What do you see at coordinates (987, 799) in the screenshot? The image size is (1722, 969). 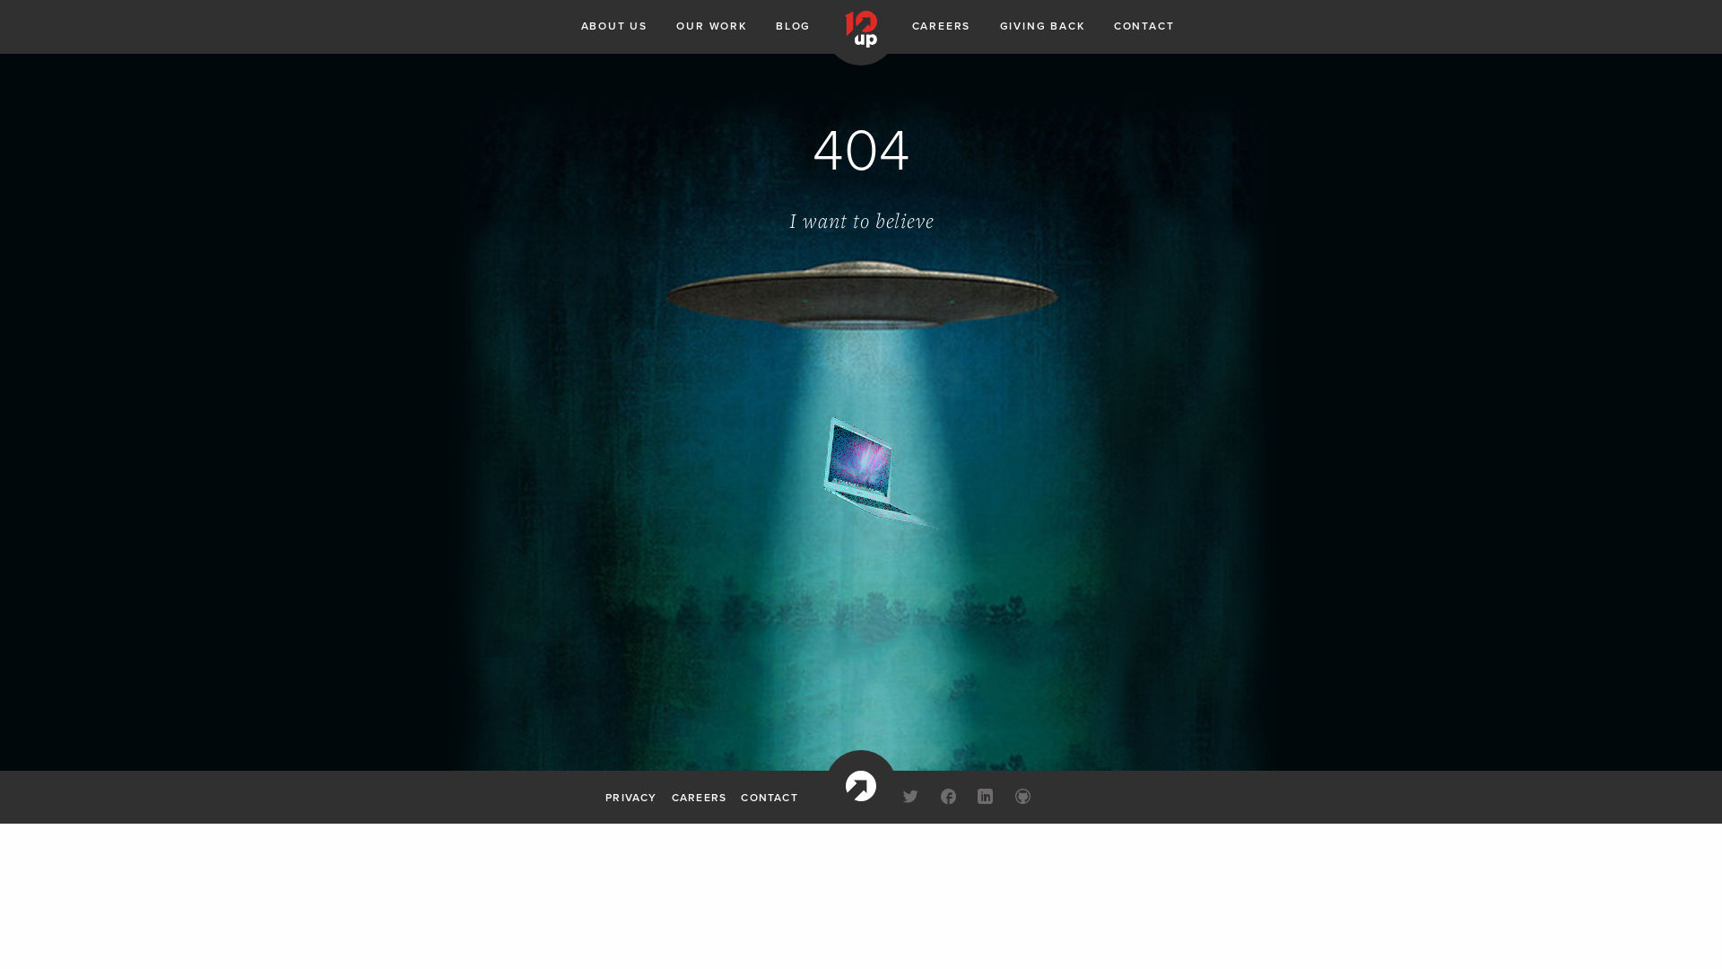 I see `LINKEDIN` at bounding box center [987, 799].